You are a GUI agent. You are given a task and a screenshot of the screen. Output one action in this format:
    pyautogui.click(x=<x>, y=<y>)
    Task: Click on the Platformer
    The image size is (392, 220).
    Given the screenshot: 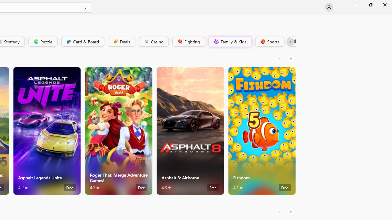 What is the action you would take?
    pyautogui.click(x=292, y=42)
    